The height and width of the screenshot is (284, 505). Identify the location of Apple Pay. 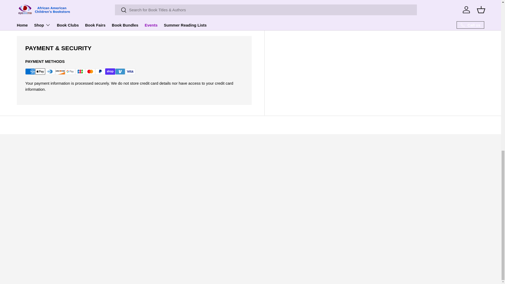
(40, 72).